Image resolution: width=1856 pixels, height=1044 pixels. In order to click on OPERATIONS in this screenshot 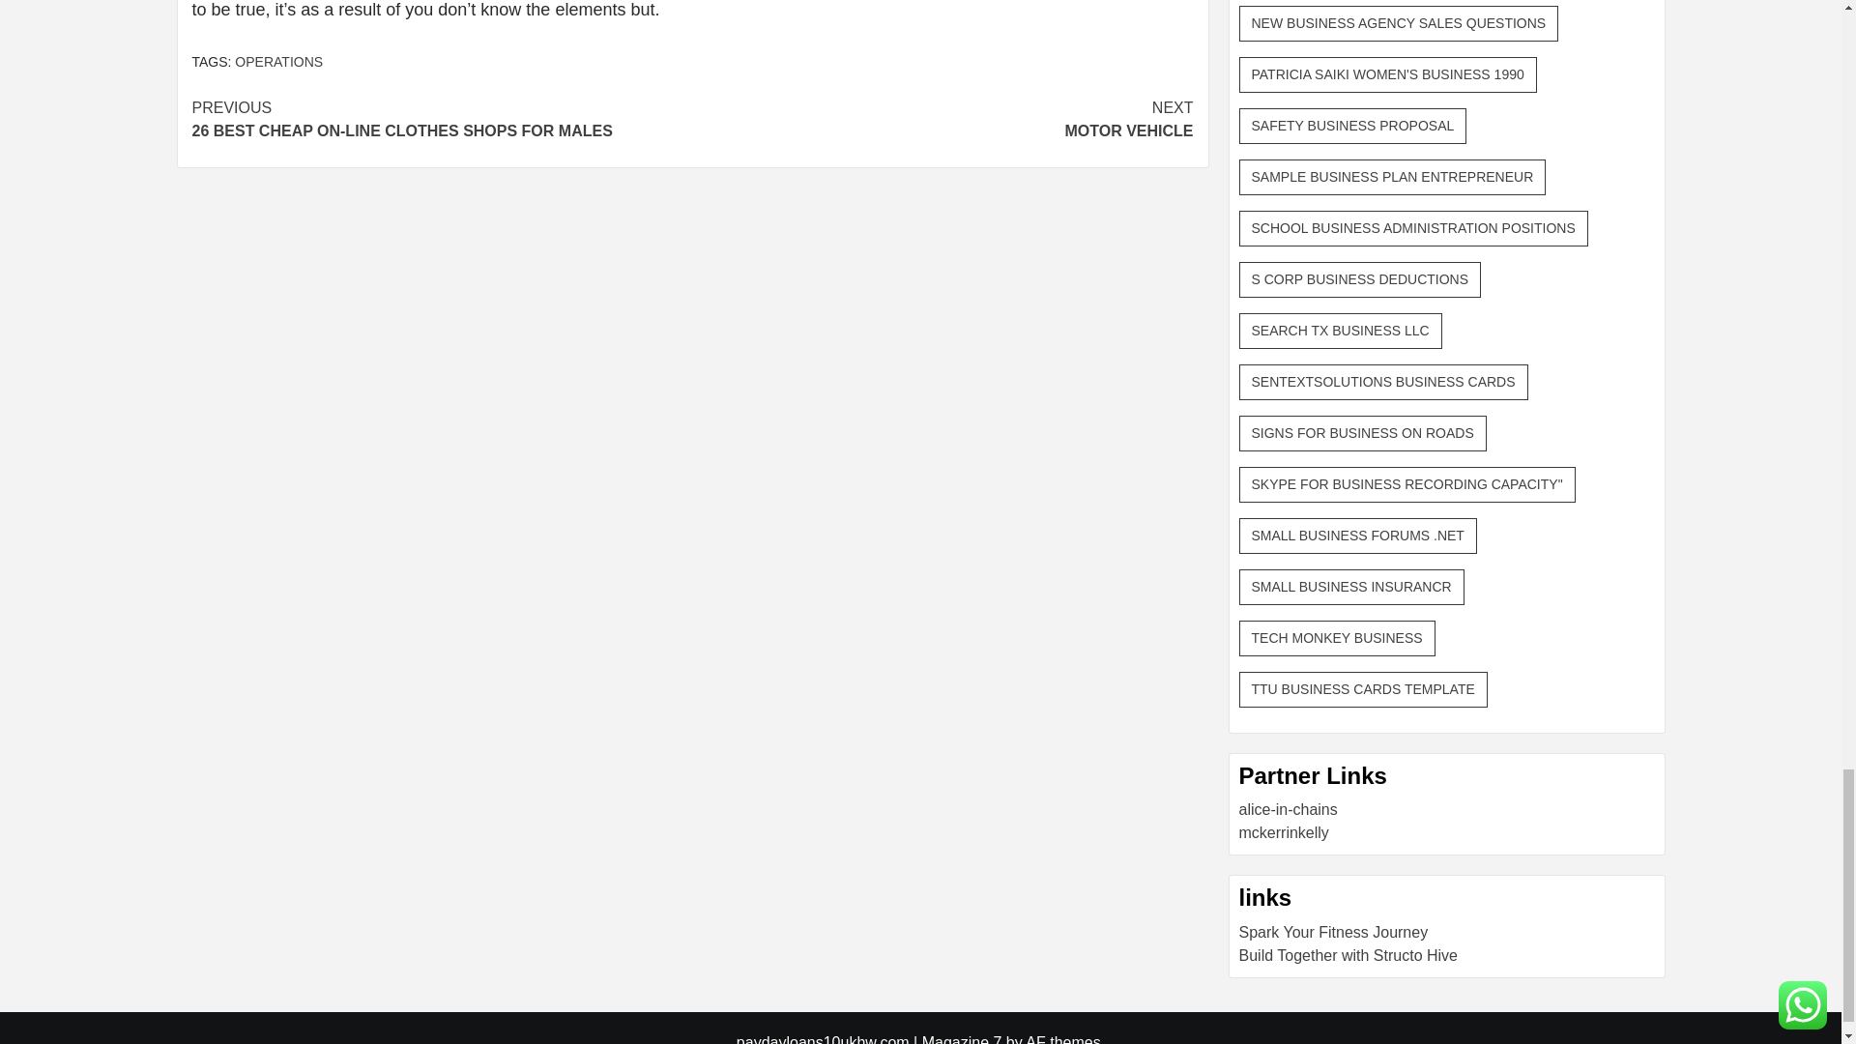, I will do `click(441, 120)`.